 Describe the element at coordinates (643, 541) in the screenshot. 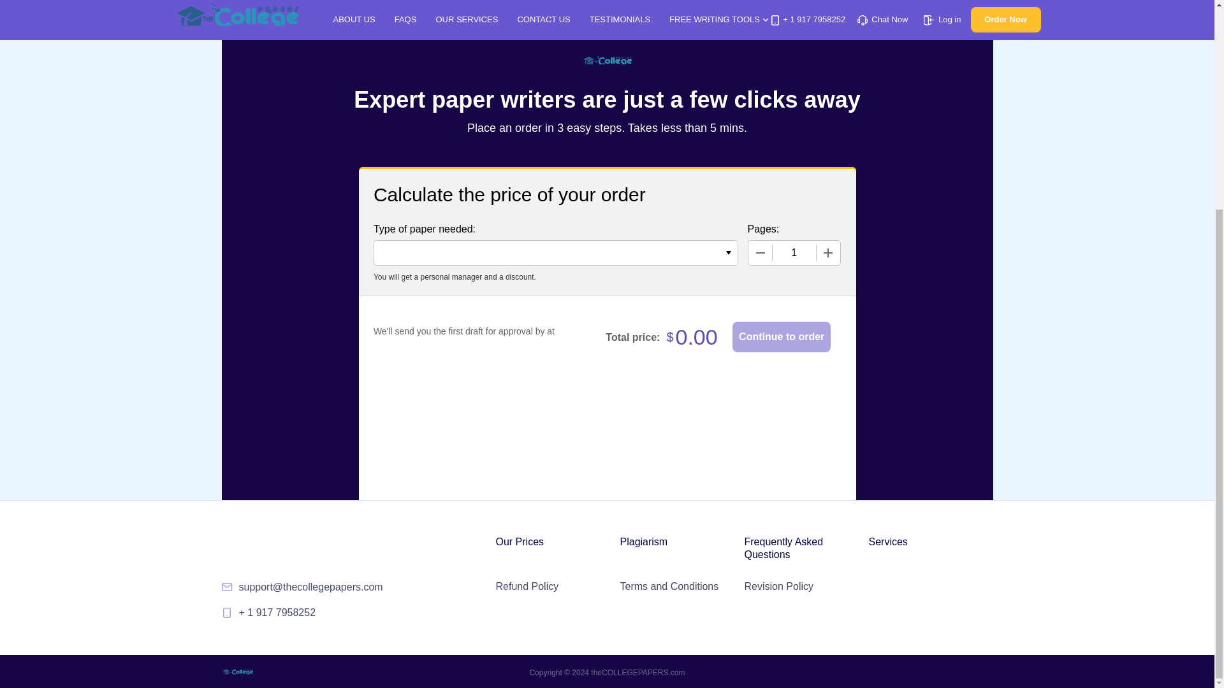

I see `Plagiarism` at that location.